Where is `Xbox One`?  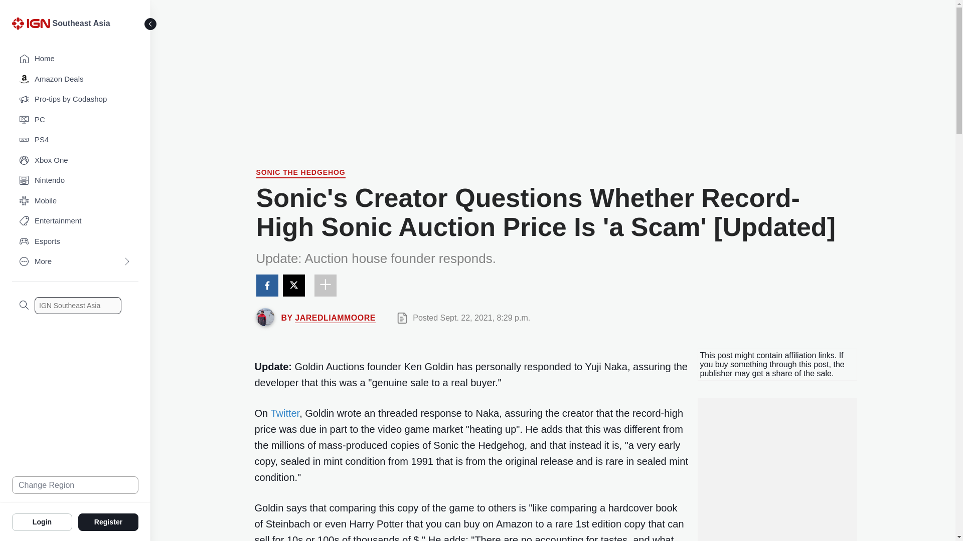 Xbox One is located at coordinates (75, 160).